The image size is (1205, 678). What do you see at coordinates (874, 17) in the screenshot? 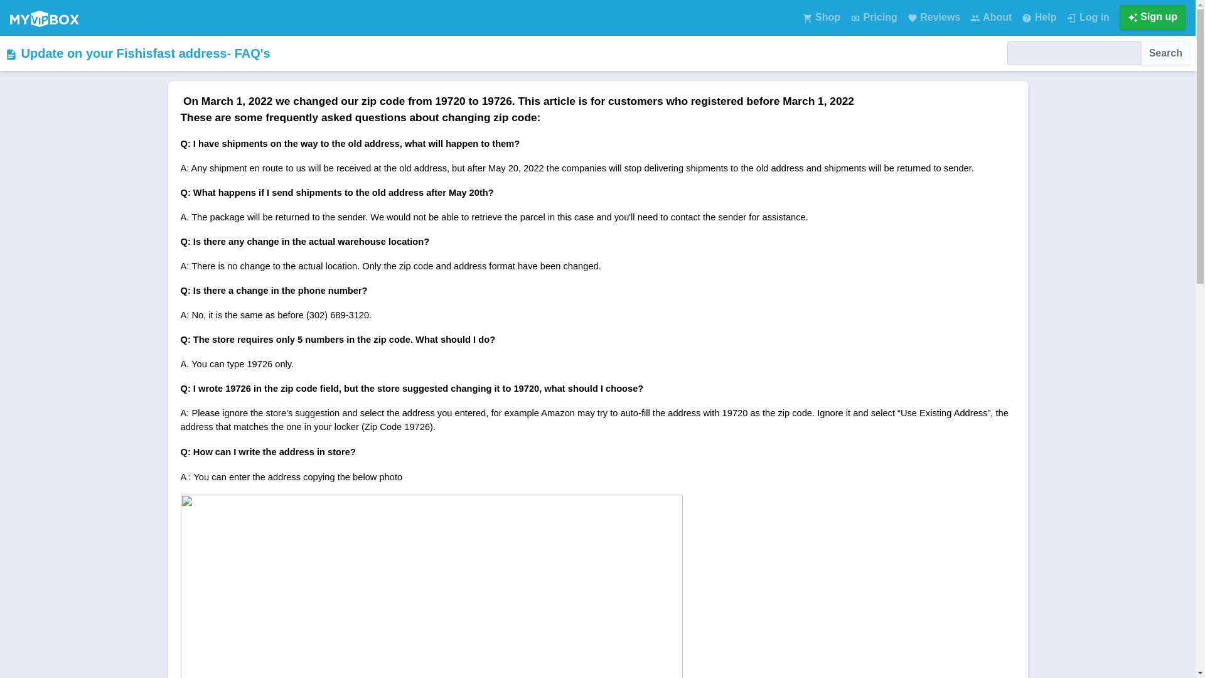
I see `Pricing` at bounding box center [874, 17].